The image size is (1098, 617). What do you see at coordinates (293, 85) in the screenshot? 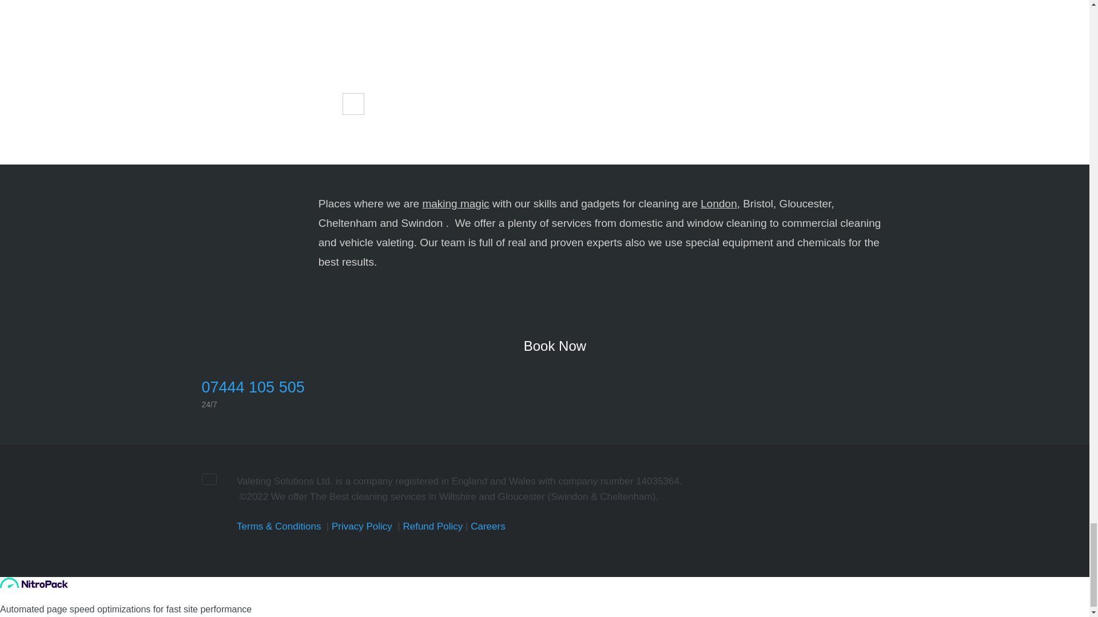
I see `HD Clean` at bounding box center [293, 85].